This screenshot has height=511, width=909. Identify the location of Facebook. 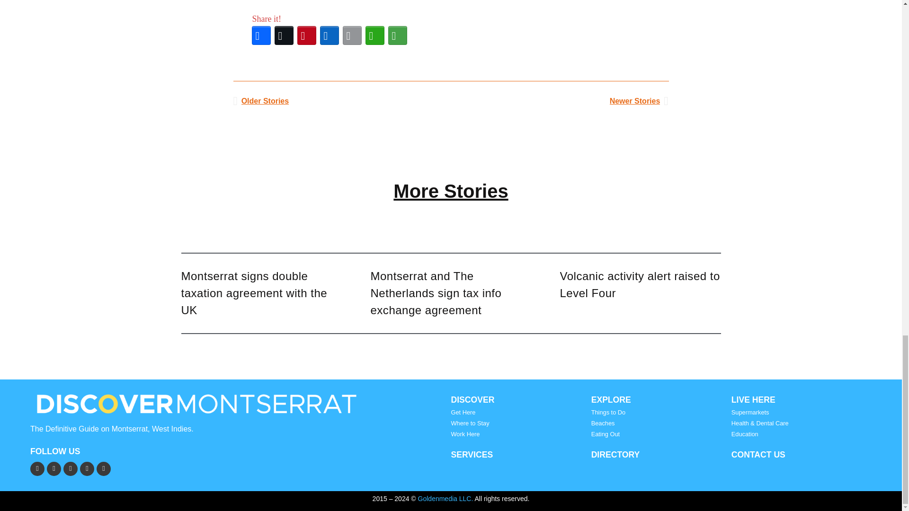
(261, 35).